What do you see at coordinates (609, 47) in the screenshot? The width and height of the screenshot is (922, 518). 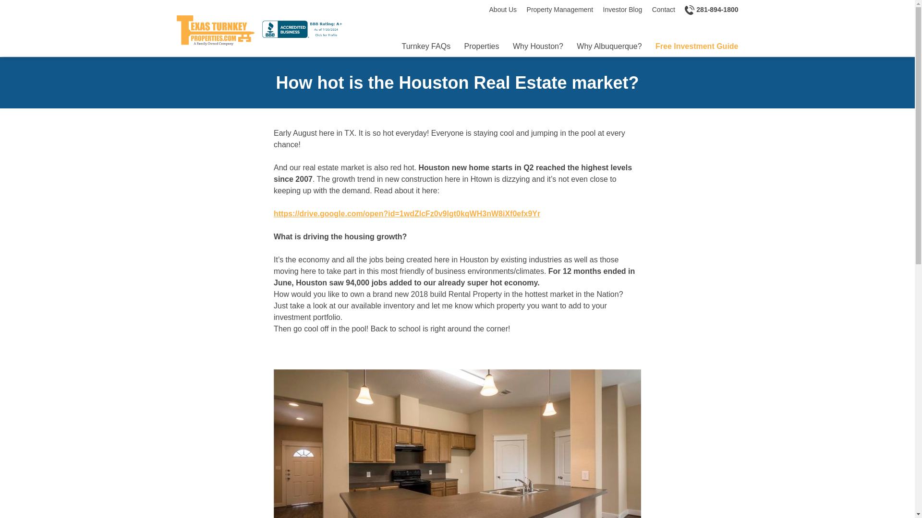 I see `Why Albuquerque?` at bounding box center [609, 47].